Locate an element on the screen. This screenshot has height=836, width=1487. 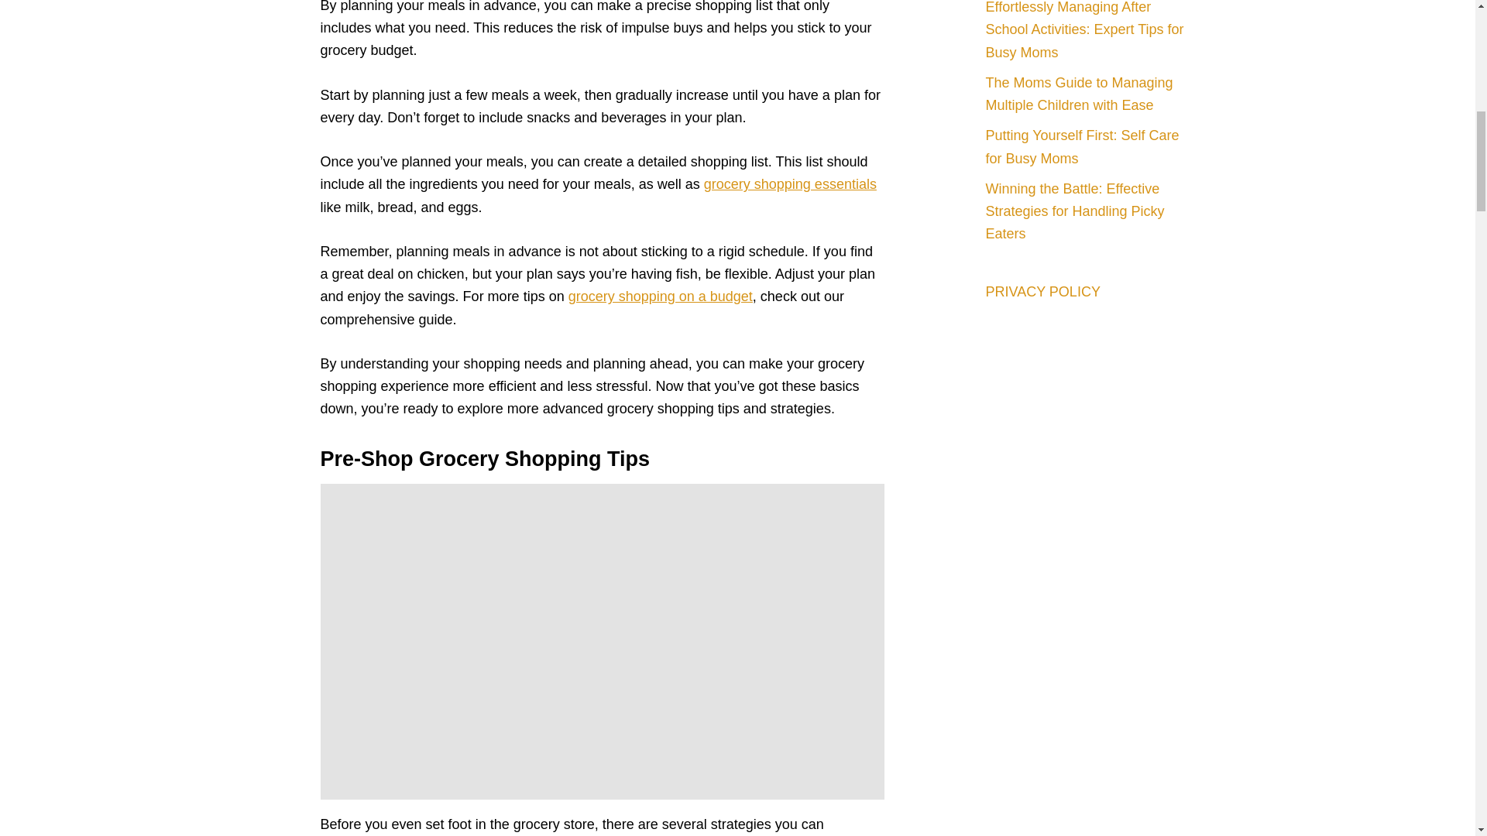
grocery shopping on a budget is located at coordinates (660, 296).